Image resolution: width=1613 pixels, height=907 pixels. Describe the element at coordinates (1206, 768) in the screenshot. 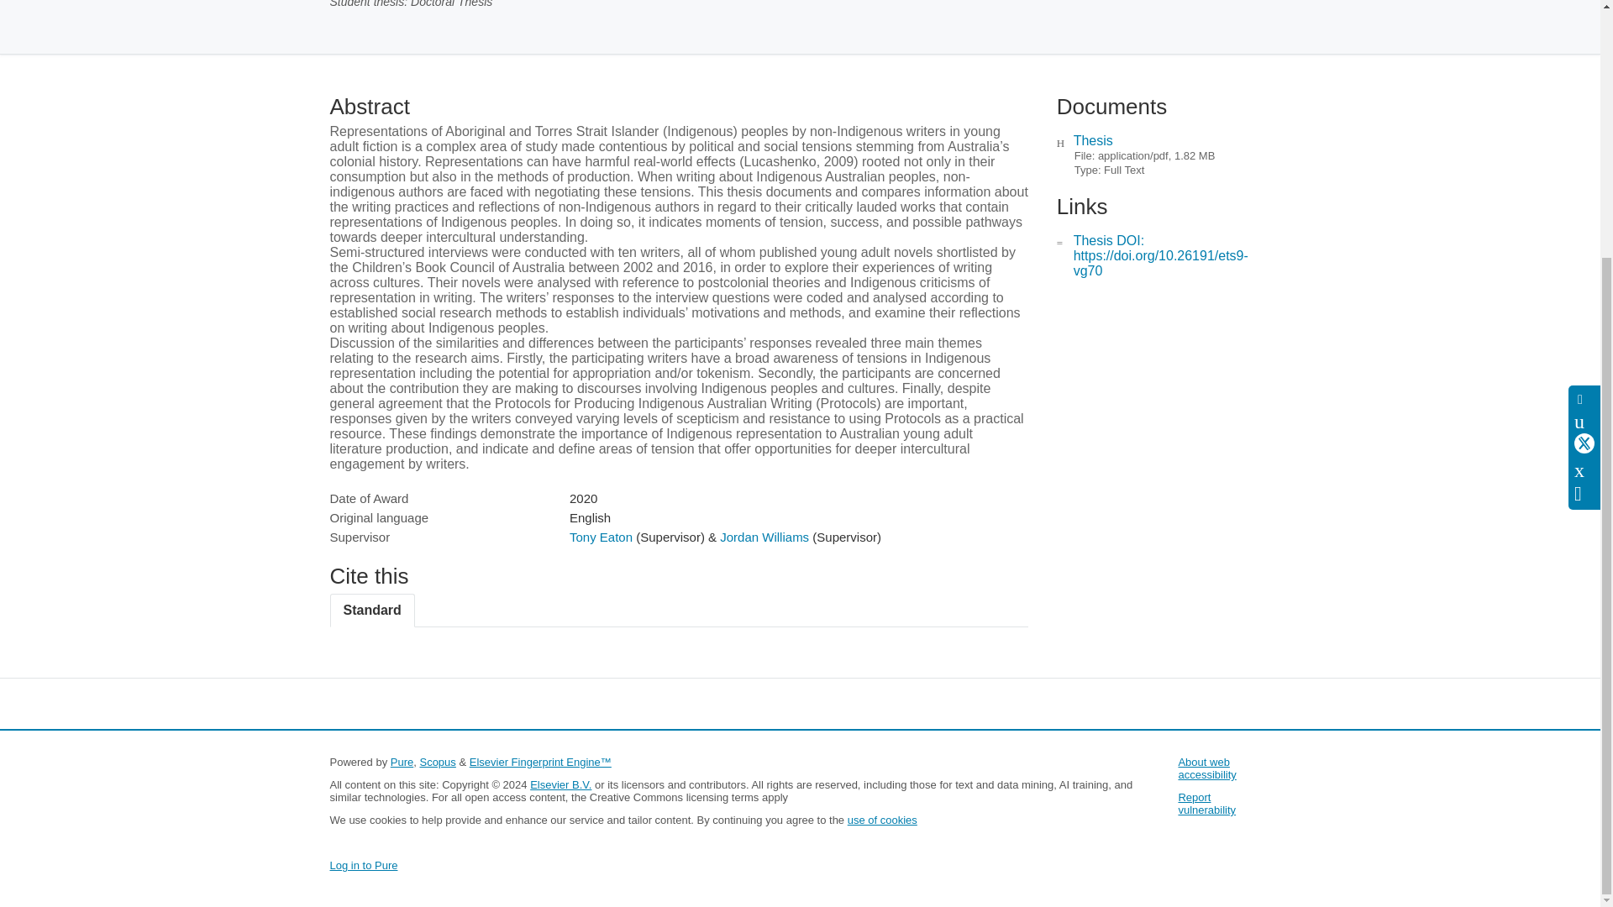

I see `About web accessibility` at that location.